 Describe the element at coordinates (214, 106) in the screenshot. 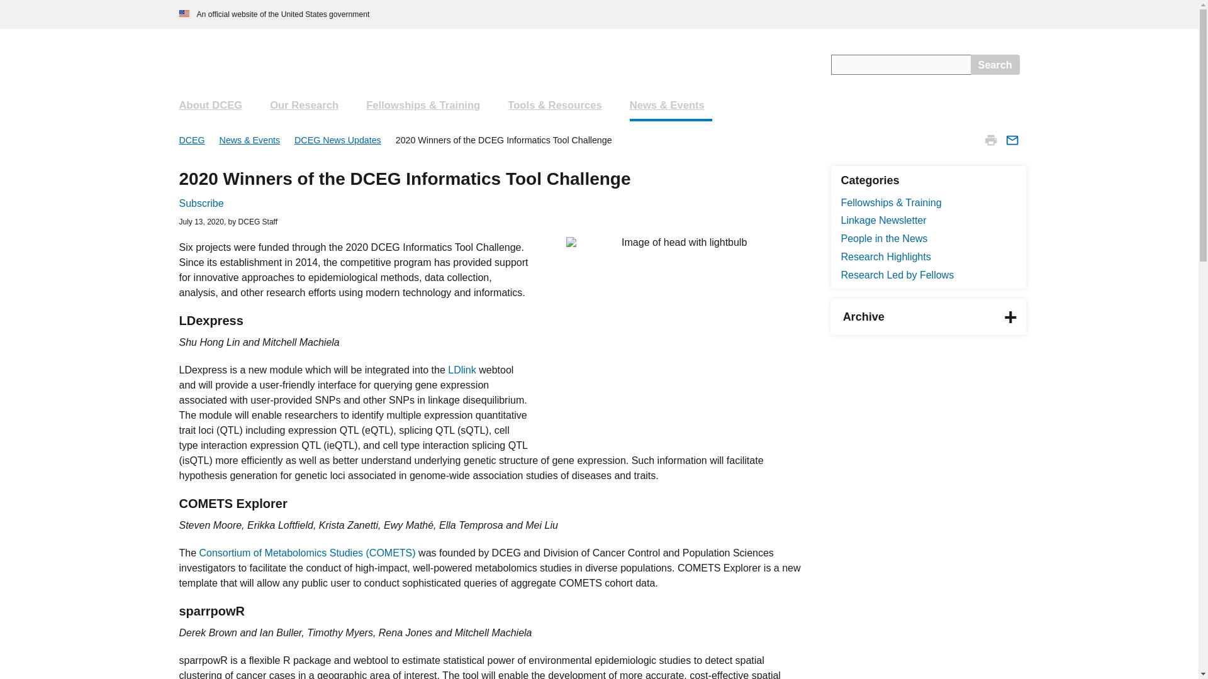

I see `About DCEG` at that location.